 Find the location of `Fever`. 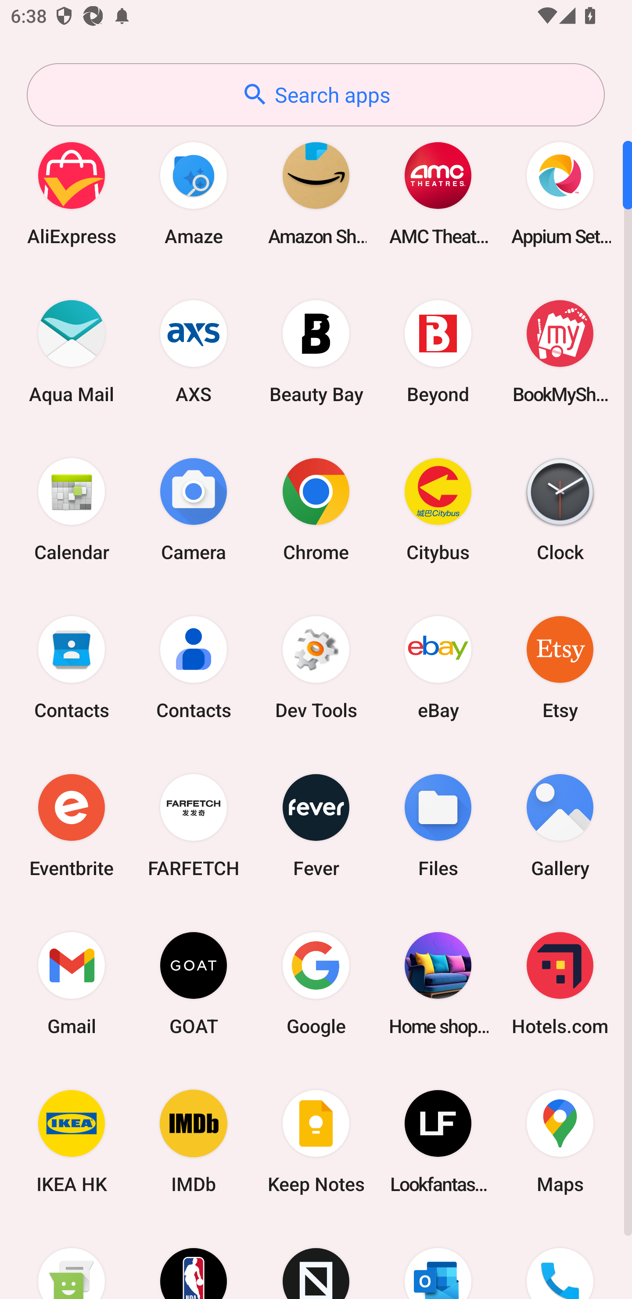

Fever is located at coordinates (316, 825).